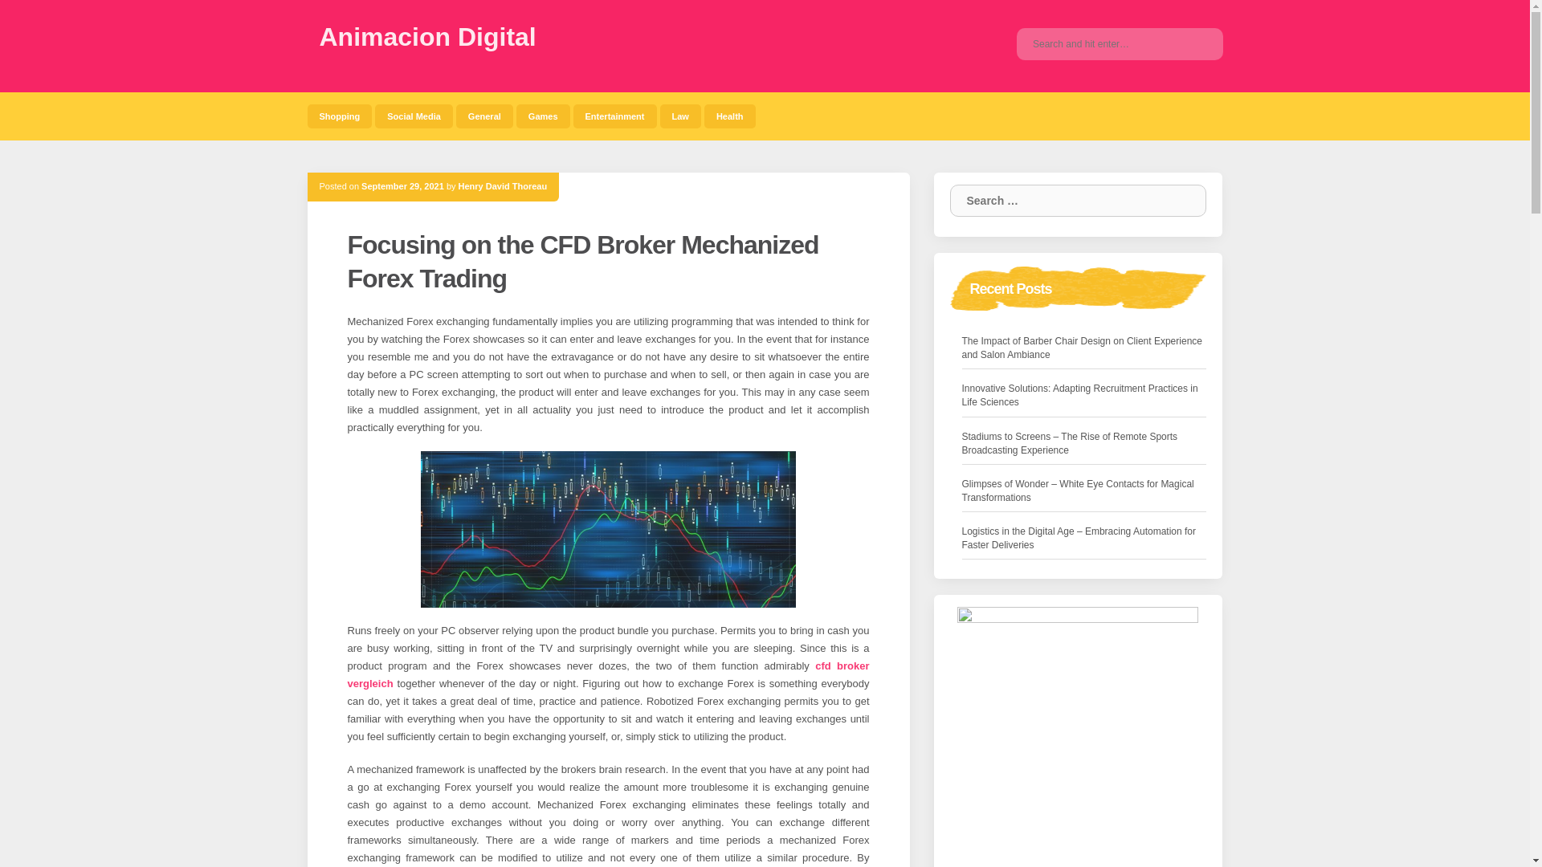 The width and height of the screenshot is (1542, 867). I want to click on Games, so click(543, 116).